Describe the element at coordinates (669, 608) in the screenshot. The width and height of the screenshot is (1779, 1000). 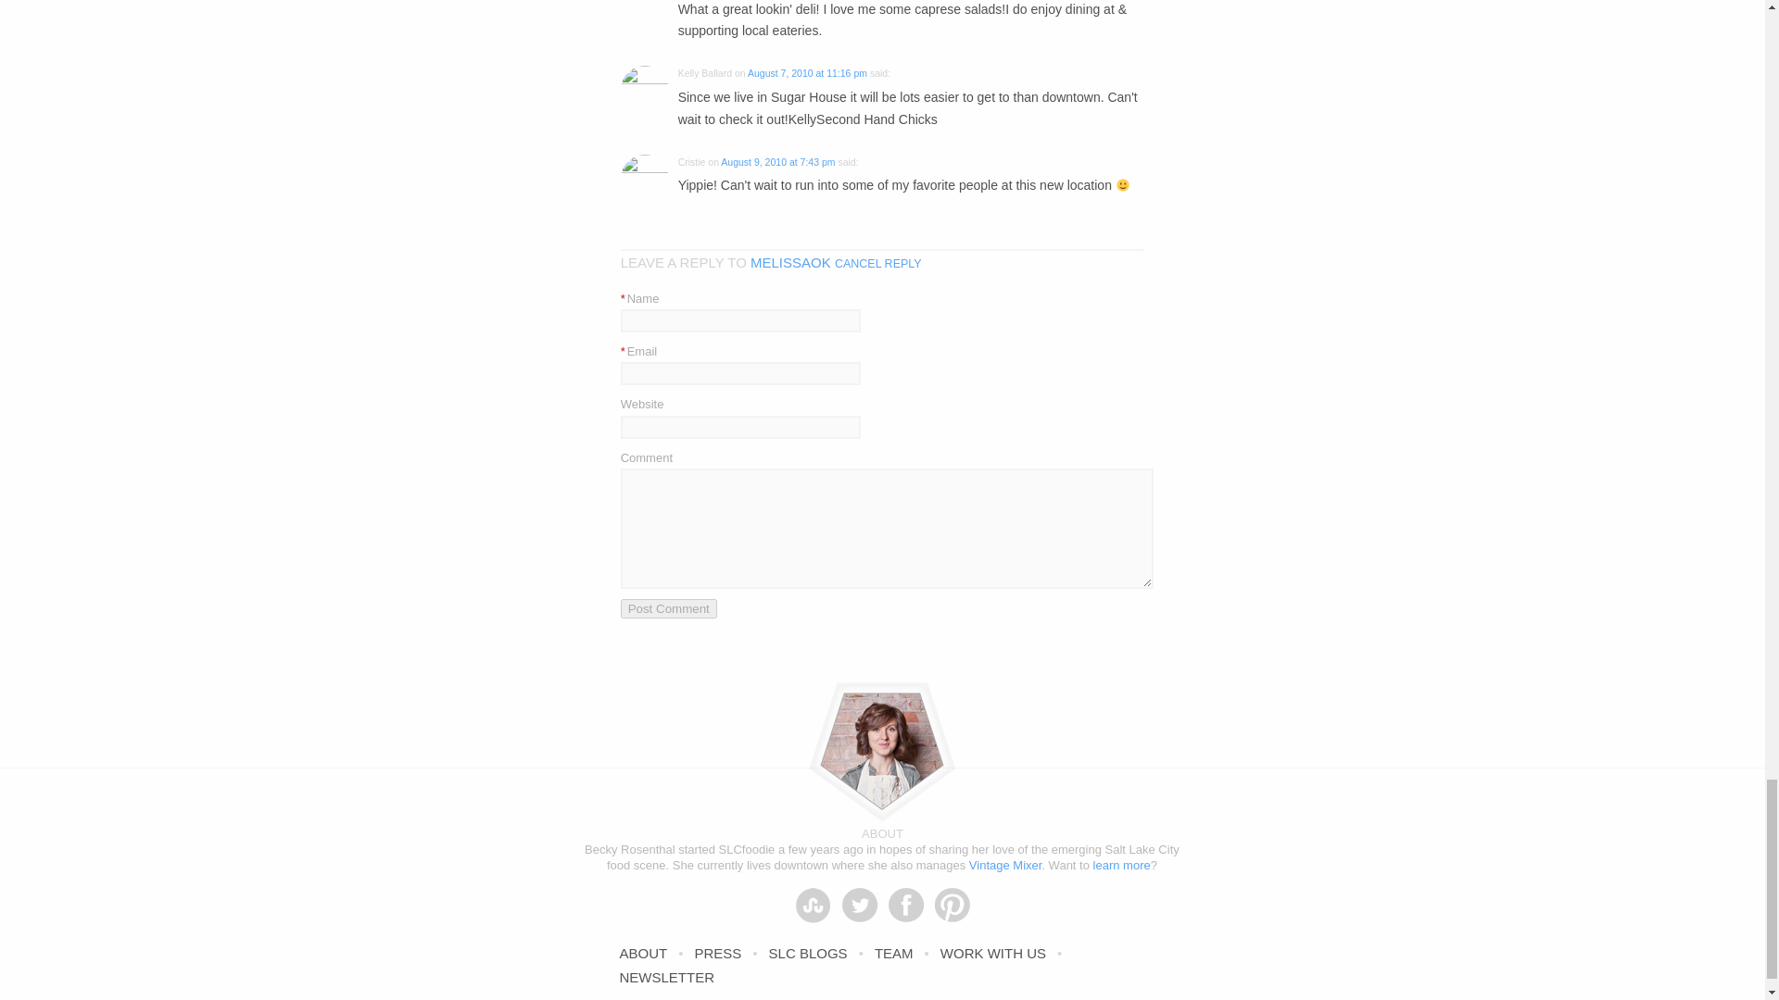
I see `Post Comment` at that location.